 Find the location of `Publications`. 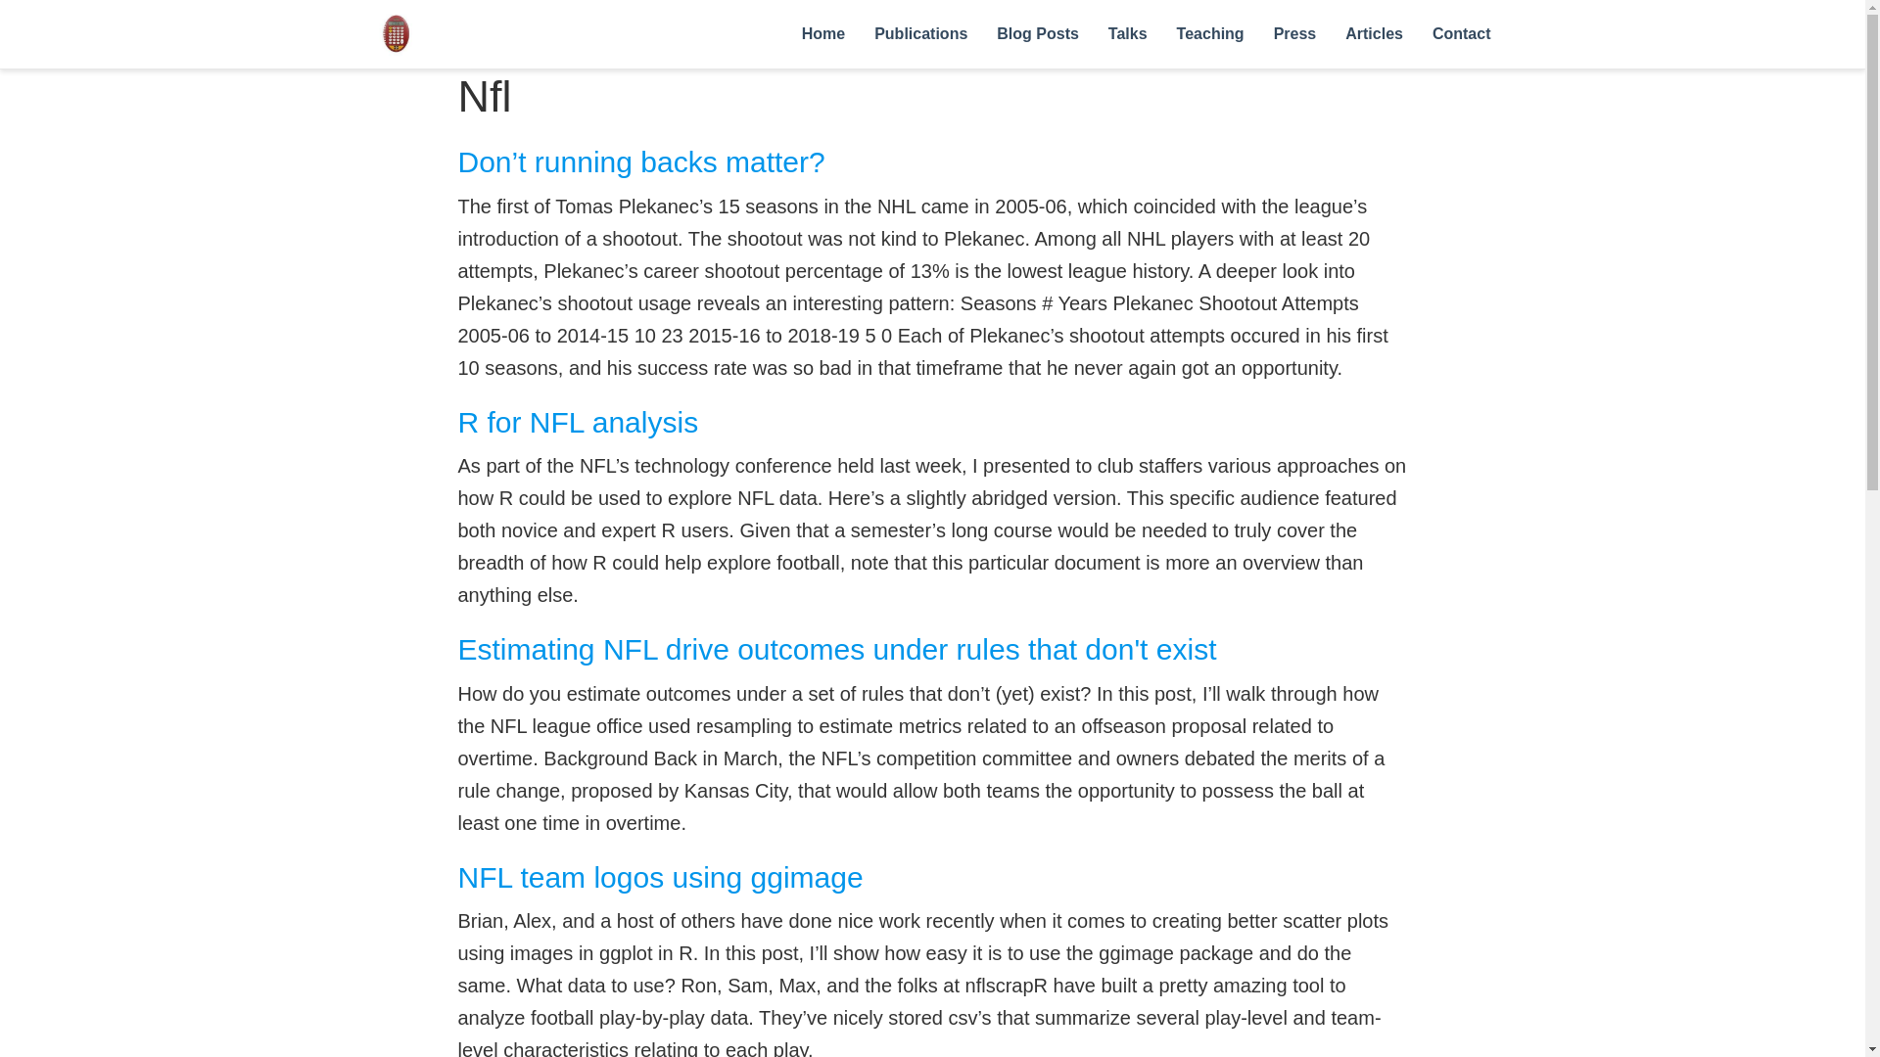

Publications is located at coordinates (920, 34).